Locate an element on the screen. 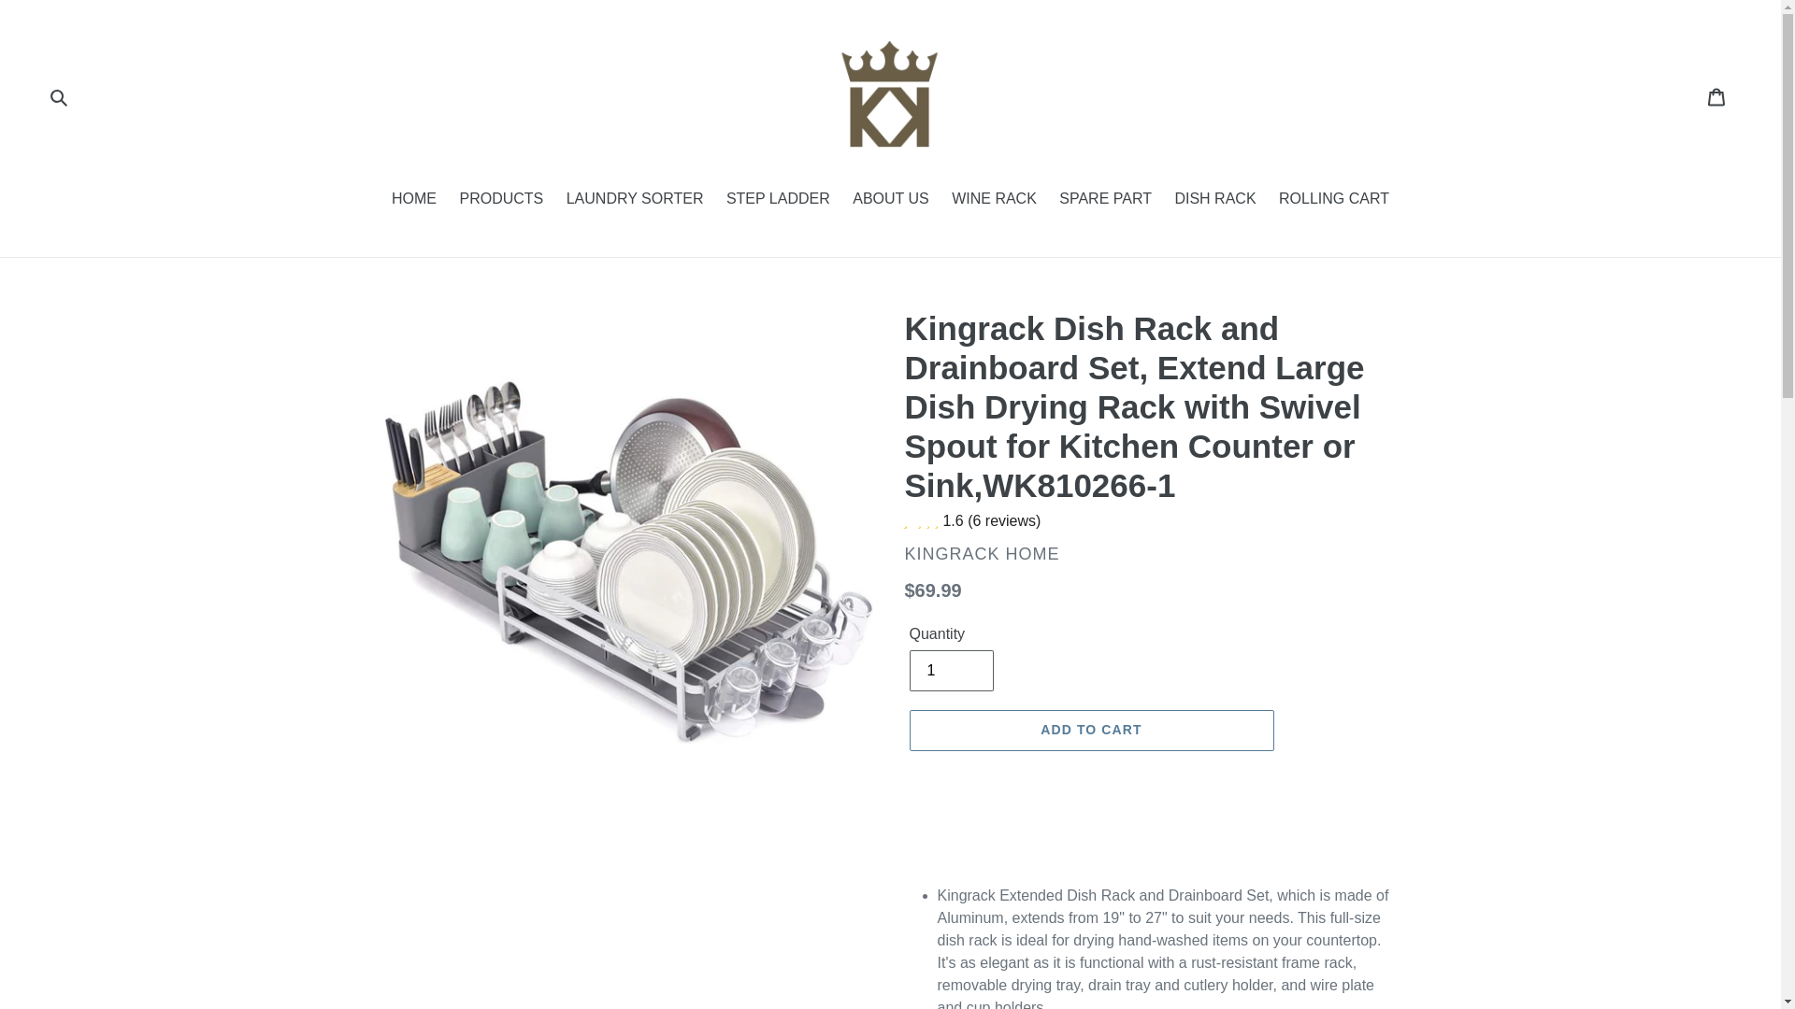 This screenshot has width=1795, height=1009. ADD TO CART is located at coordinates (1090, 731).